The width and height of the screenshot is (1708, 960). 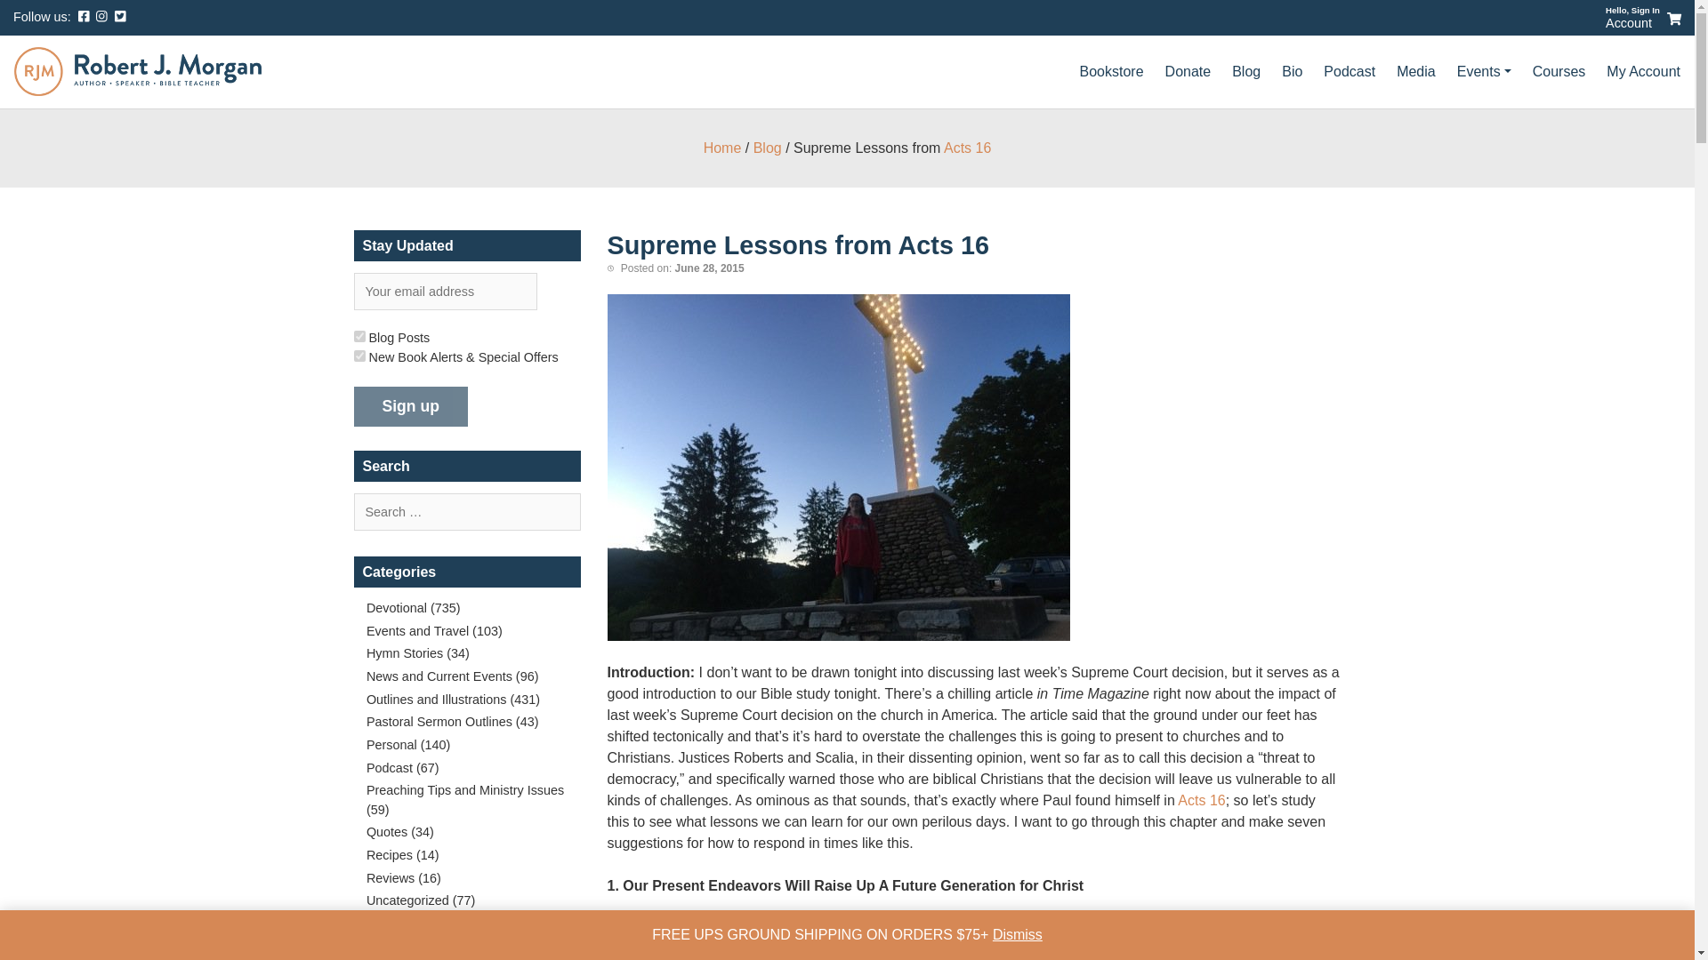 What do you see at coordinates (722, 148) in the screenshot?
I see `Home` at bounding box center [722, 148].